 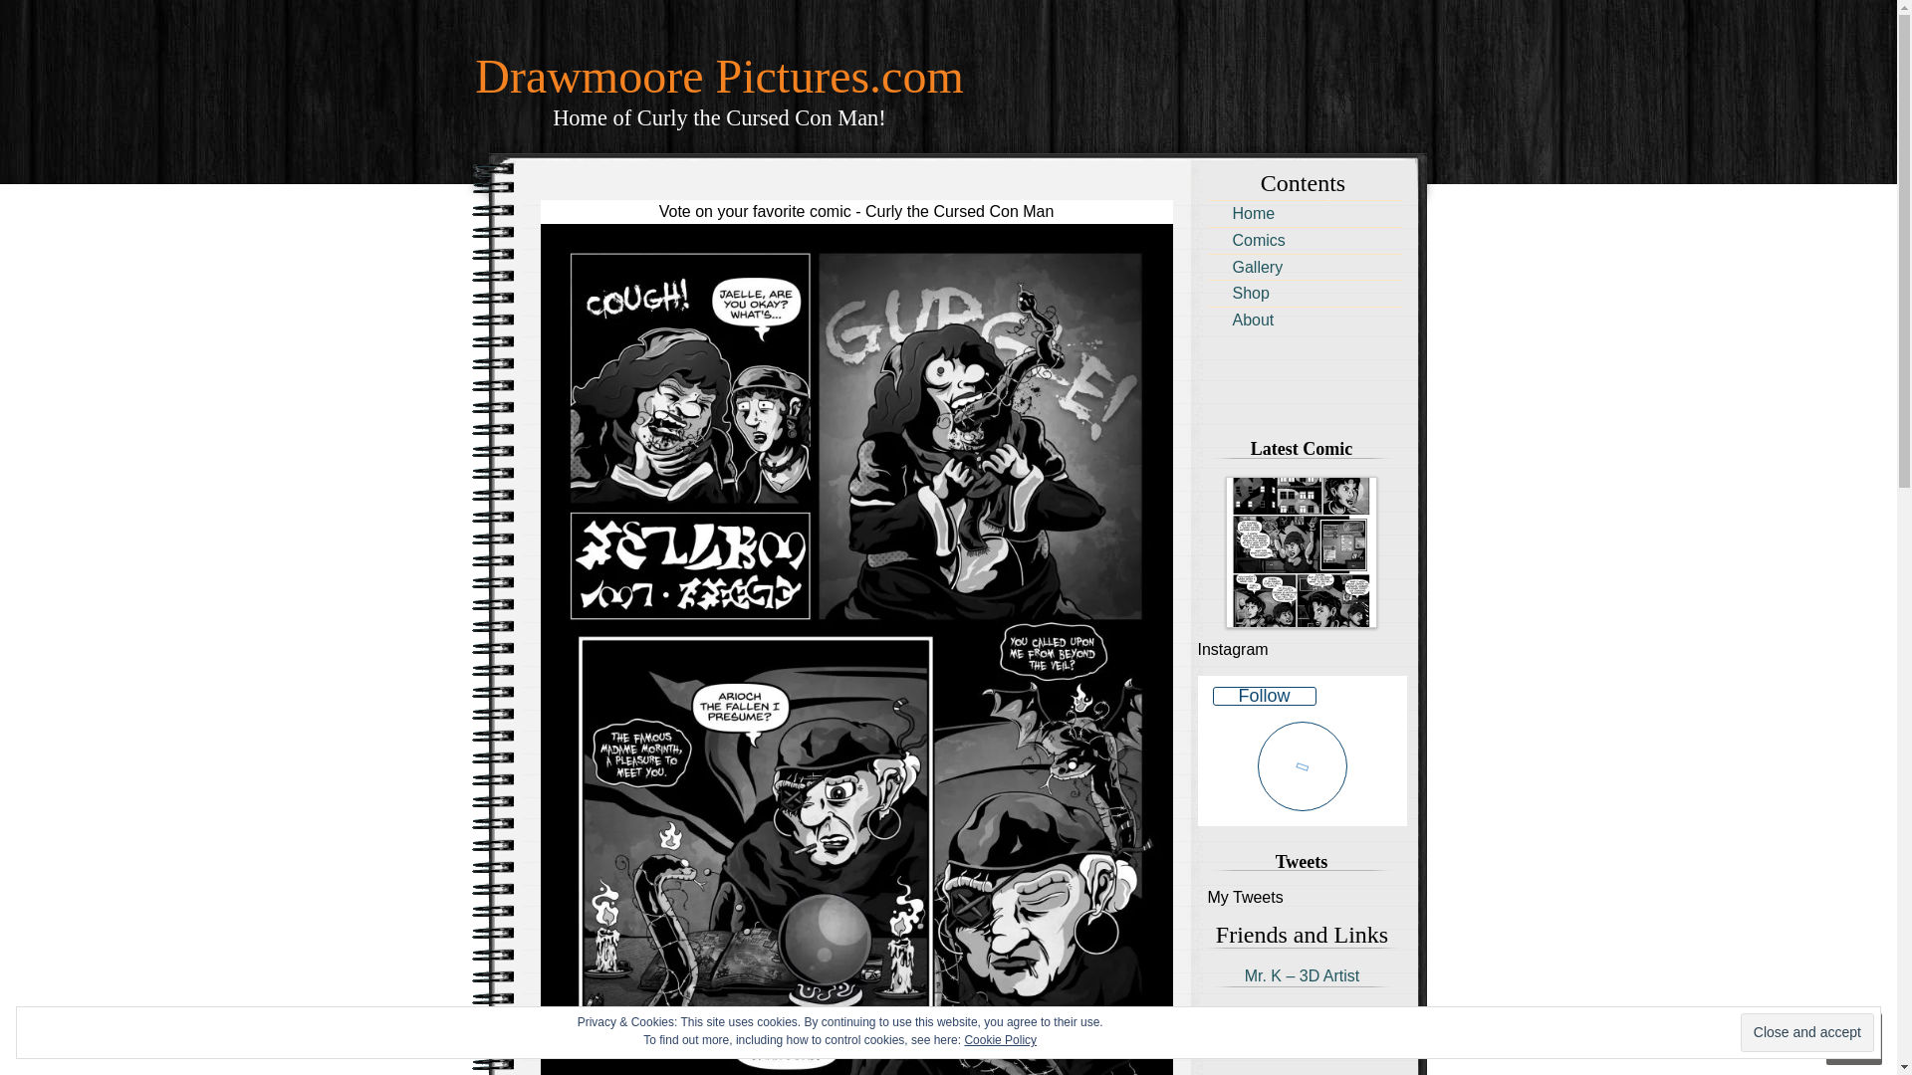 I want to click on Vote on your favorite comic - Curly the Cursed Con Man, so click(x=1304, y=267).